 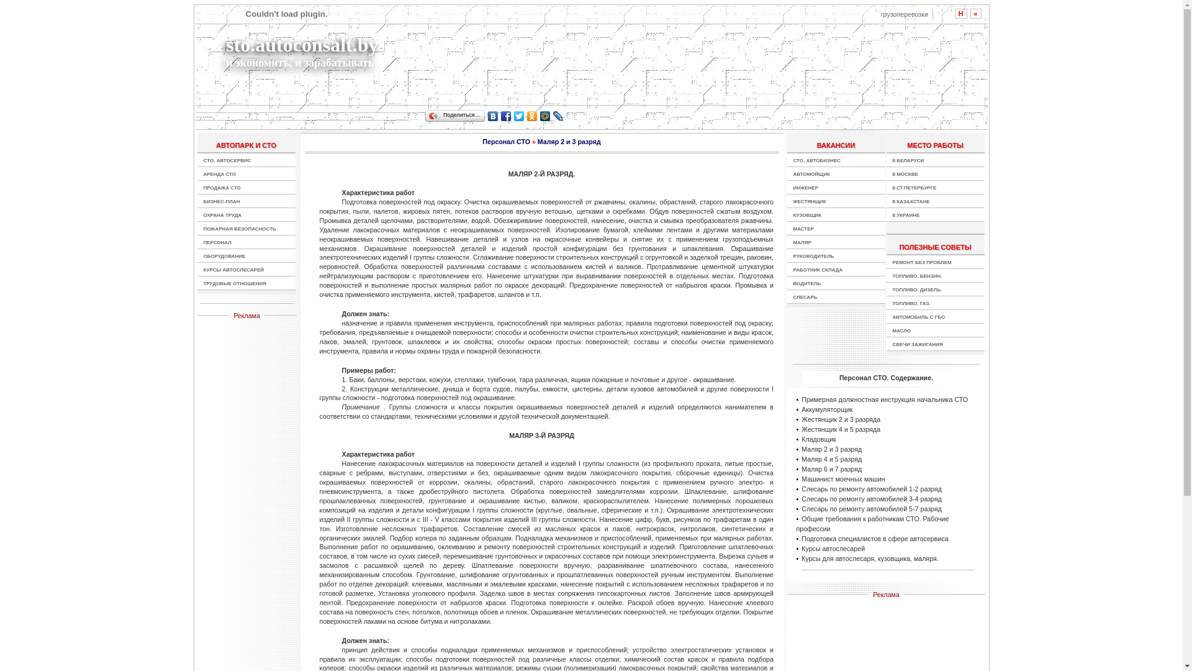 What do you see at coordinates (559, 116) in the screenshot?
I see `LiveJournal` at bounding box center [559, 116].